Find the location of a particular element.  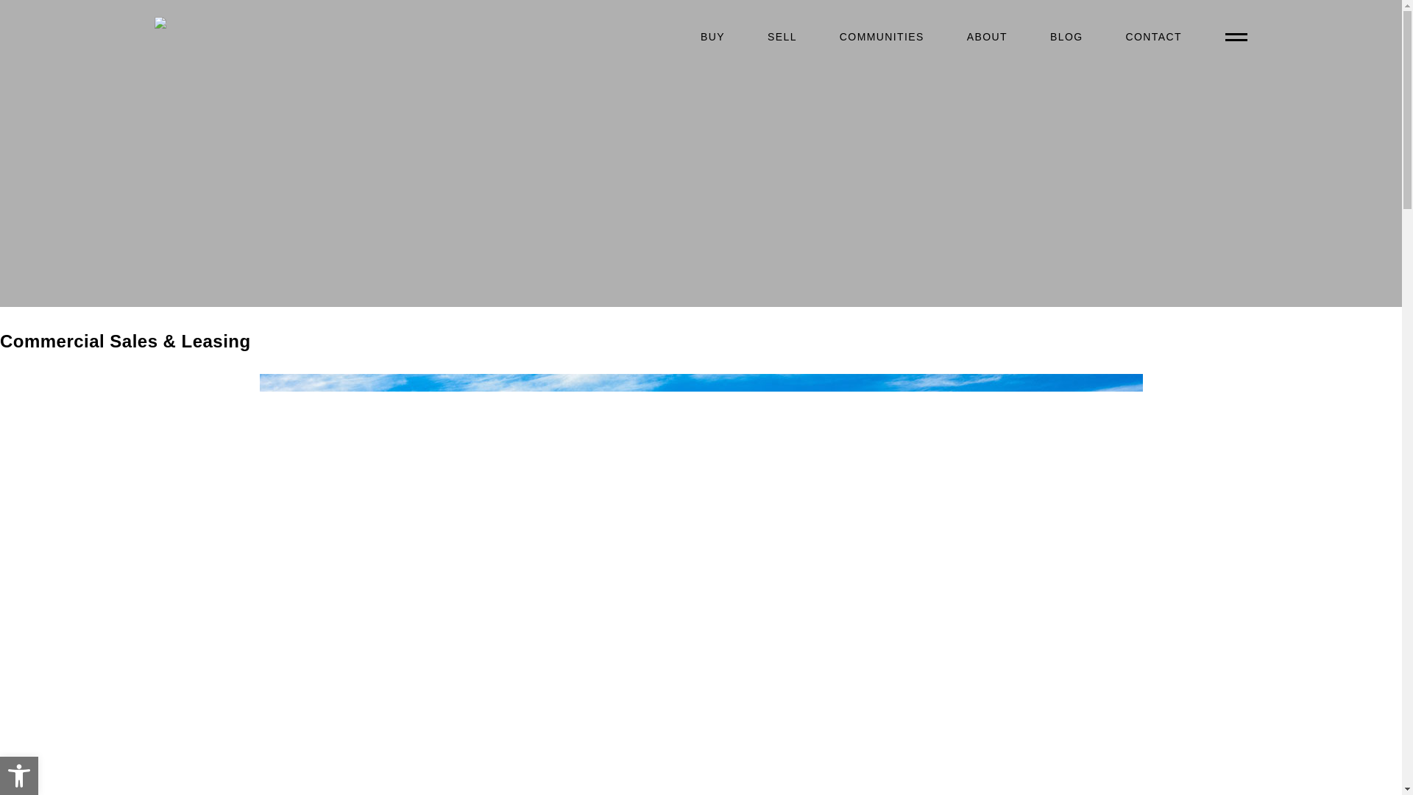

COMMUNITIES is located at coordinates (882, 37).